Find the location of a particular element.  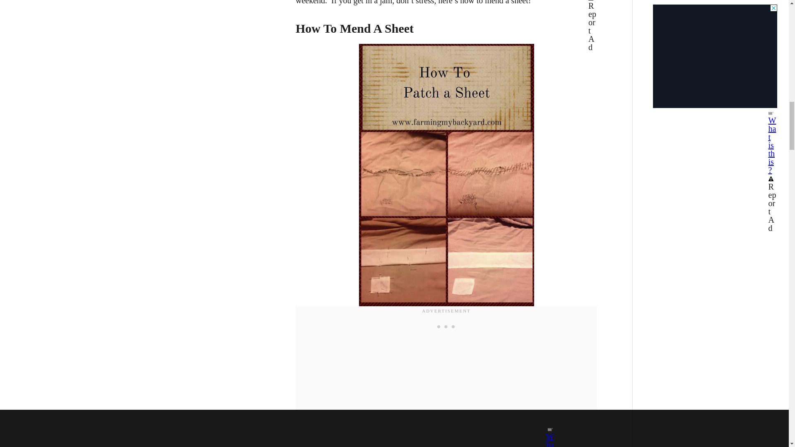

3rd party ad content is located at coordinates (446, 326).